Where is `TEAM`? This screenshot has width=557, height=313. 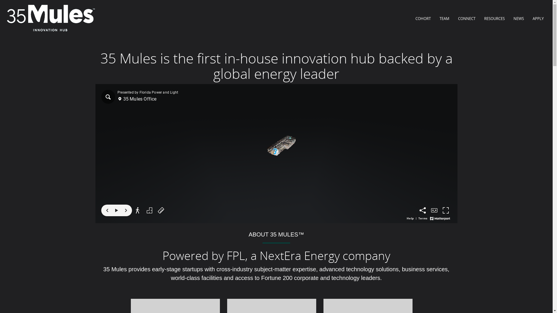 TEAM is located at coordinates (444, 19).